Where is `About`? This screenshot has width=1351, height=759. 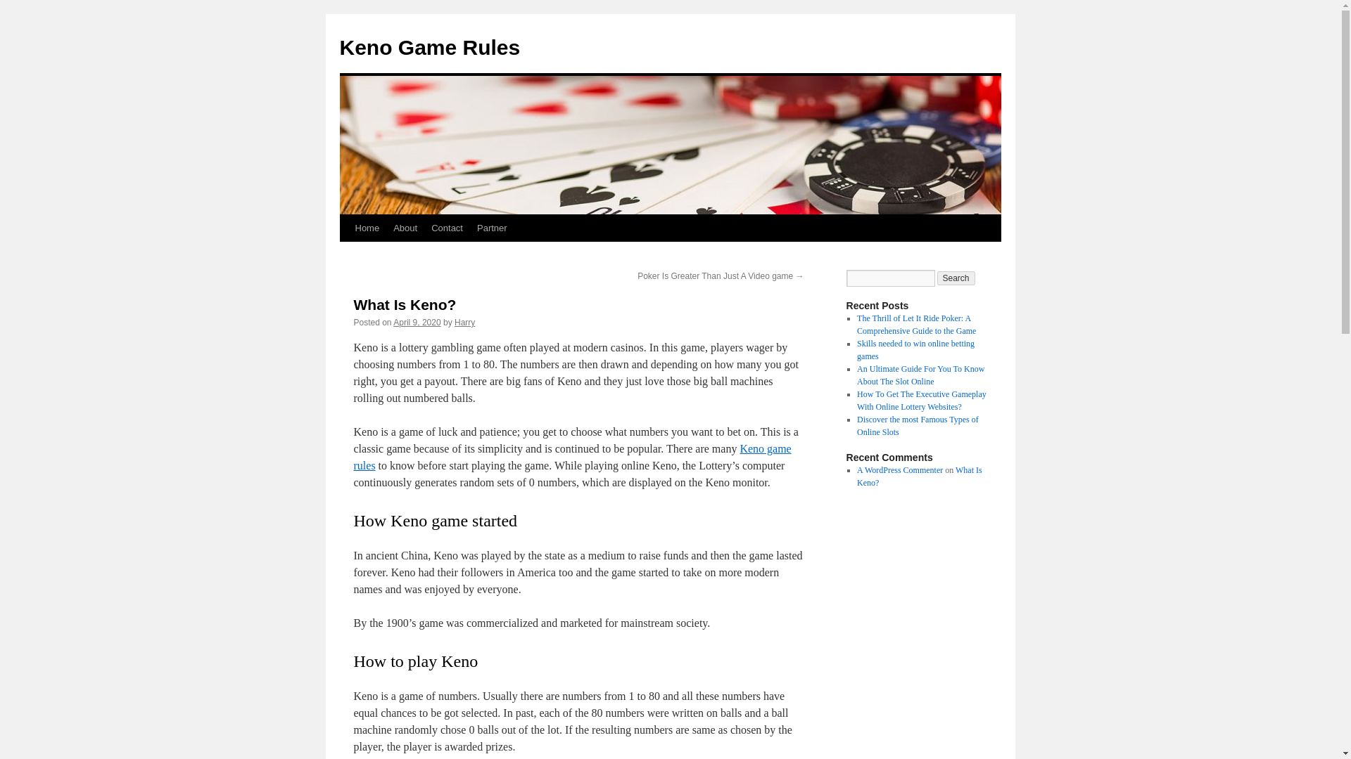 About is located at coordinates (405, 228).